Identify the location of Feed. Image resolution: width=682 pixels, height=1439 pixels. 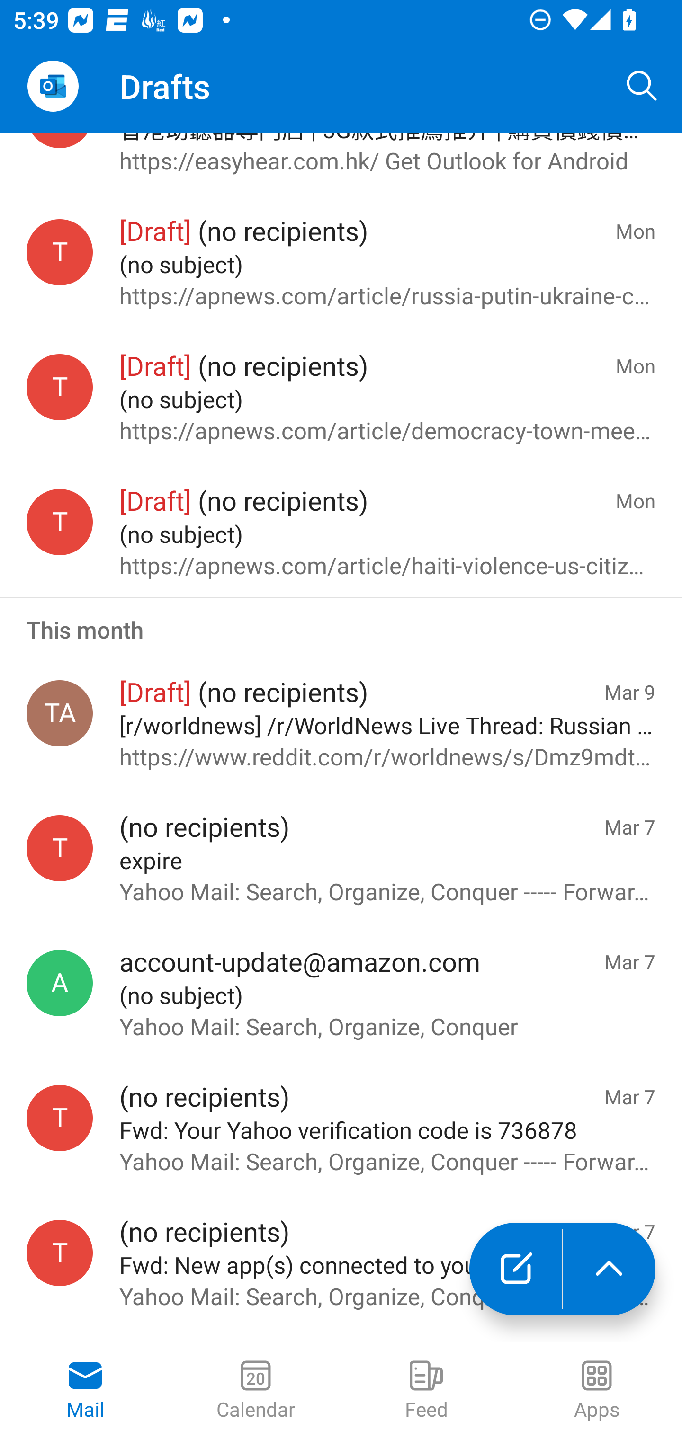
(426, 1391).